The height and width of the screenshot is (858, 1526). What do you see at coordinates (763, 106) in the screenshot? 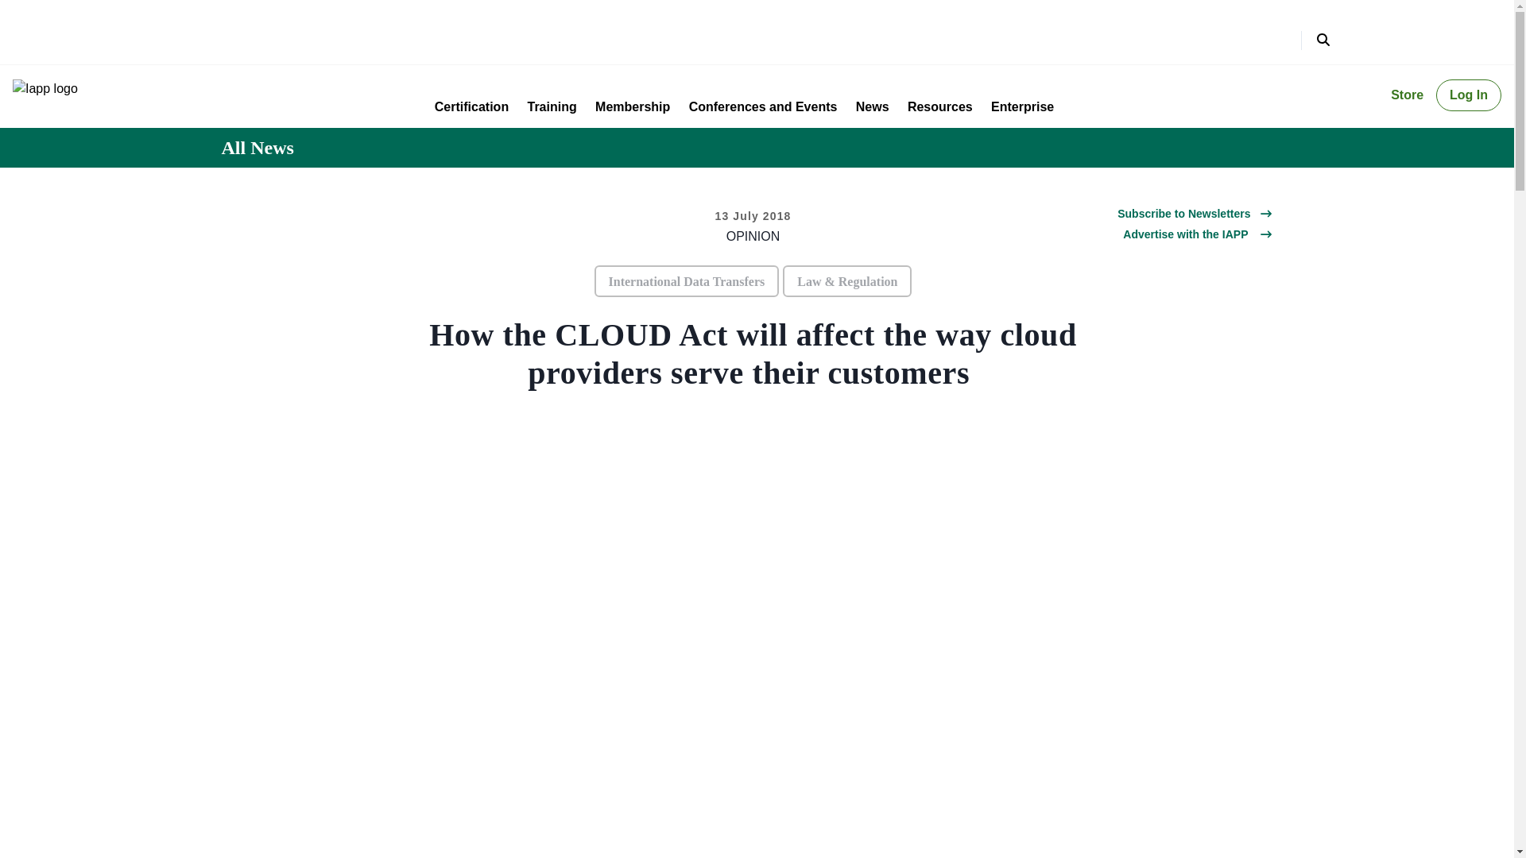
I see `Conferences and Events` at bounding box center [763, 106].